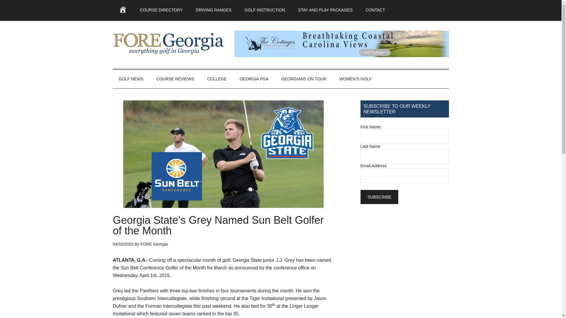 The image size is (566, 318). I want to click on COLLEGE, so click(217, 79).